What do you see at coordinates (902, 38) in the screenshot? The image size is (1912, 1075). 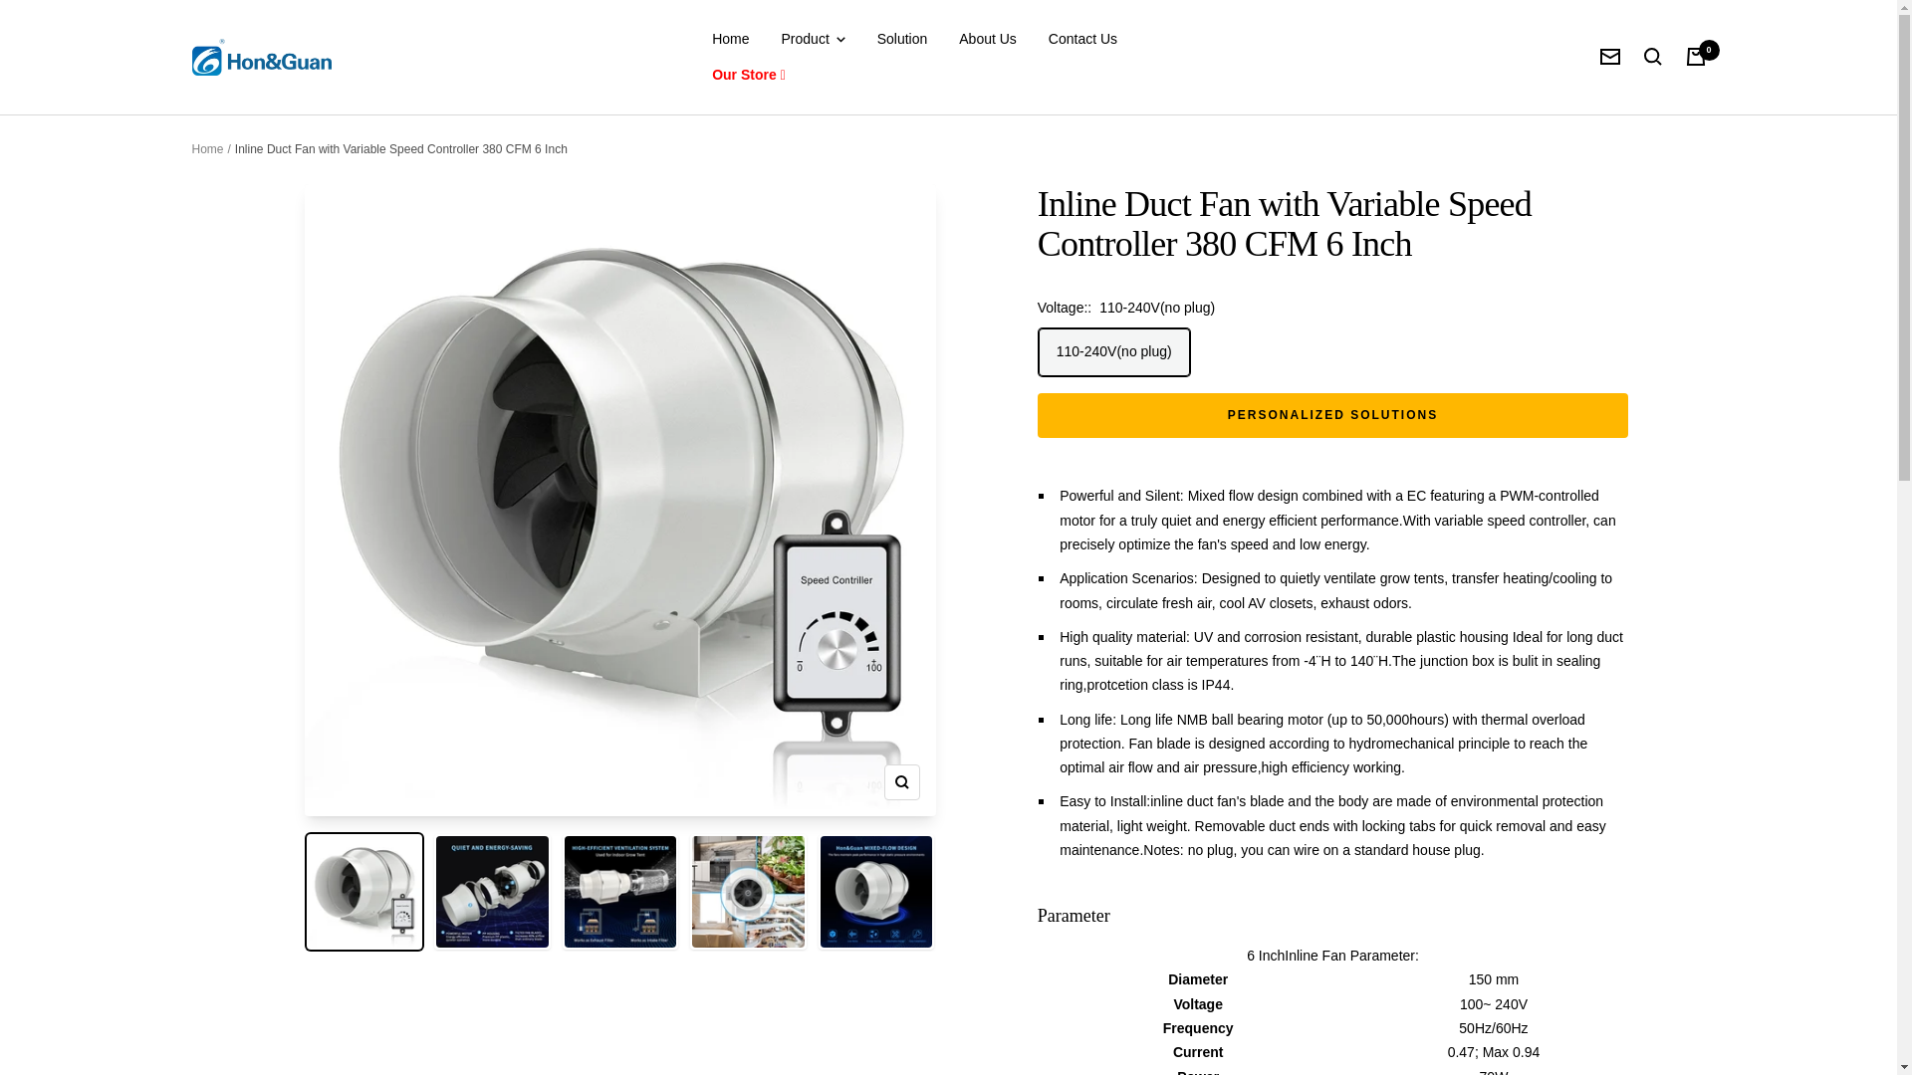 I see `Solution` at bounding box center [902, 38].